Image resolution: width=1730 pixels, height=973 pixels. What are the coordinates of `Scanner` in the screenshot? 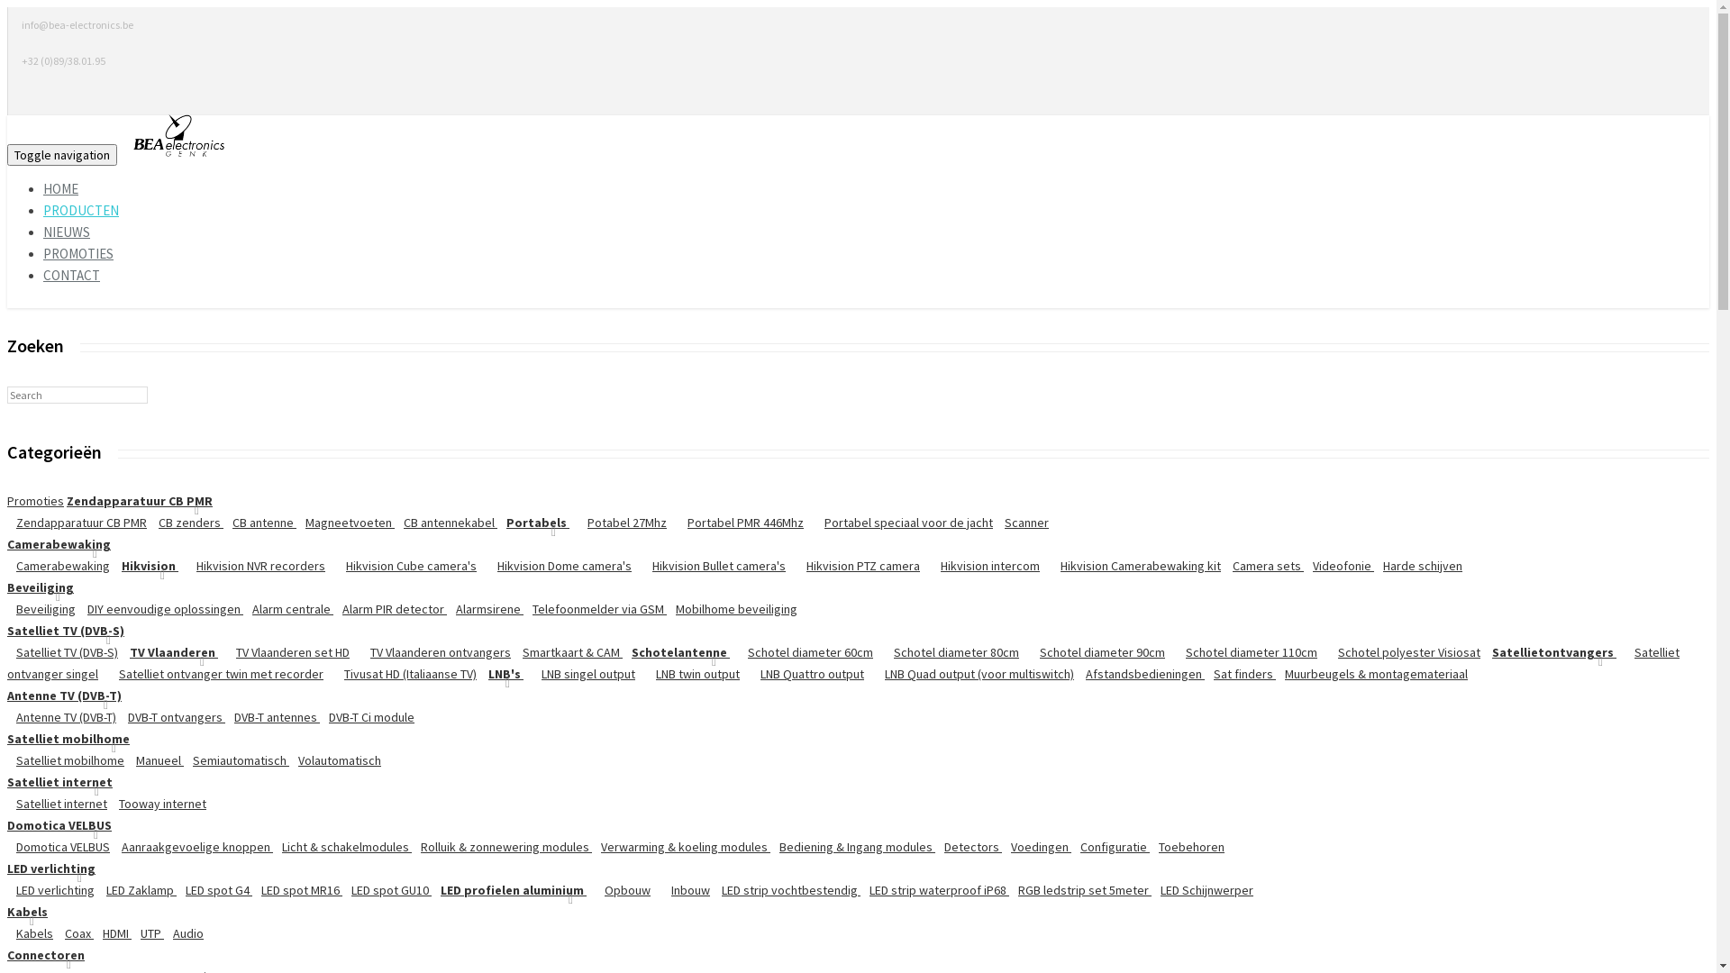 It's located at (1022, 523).